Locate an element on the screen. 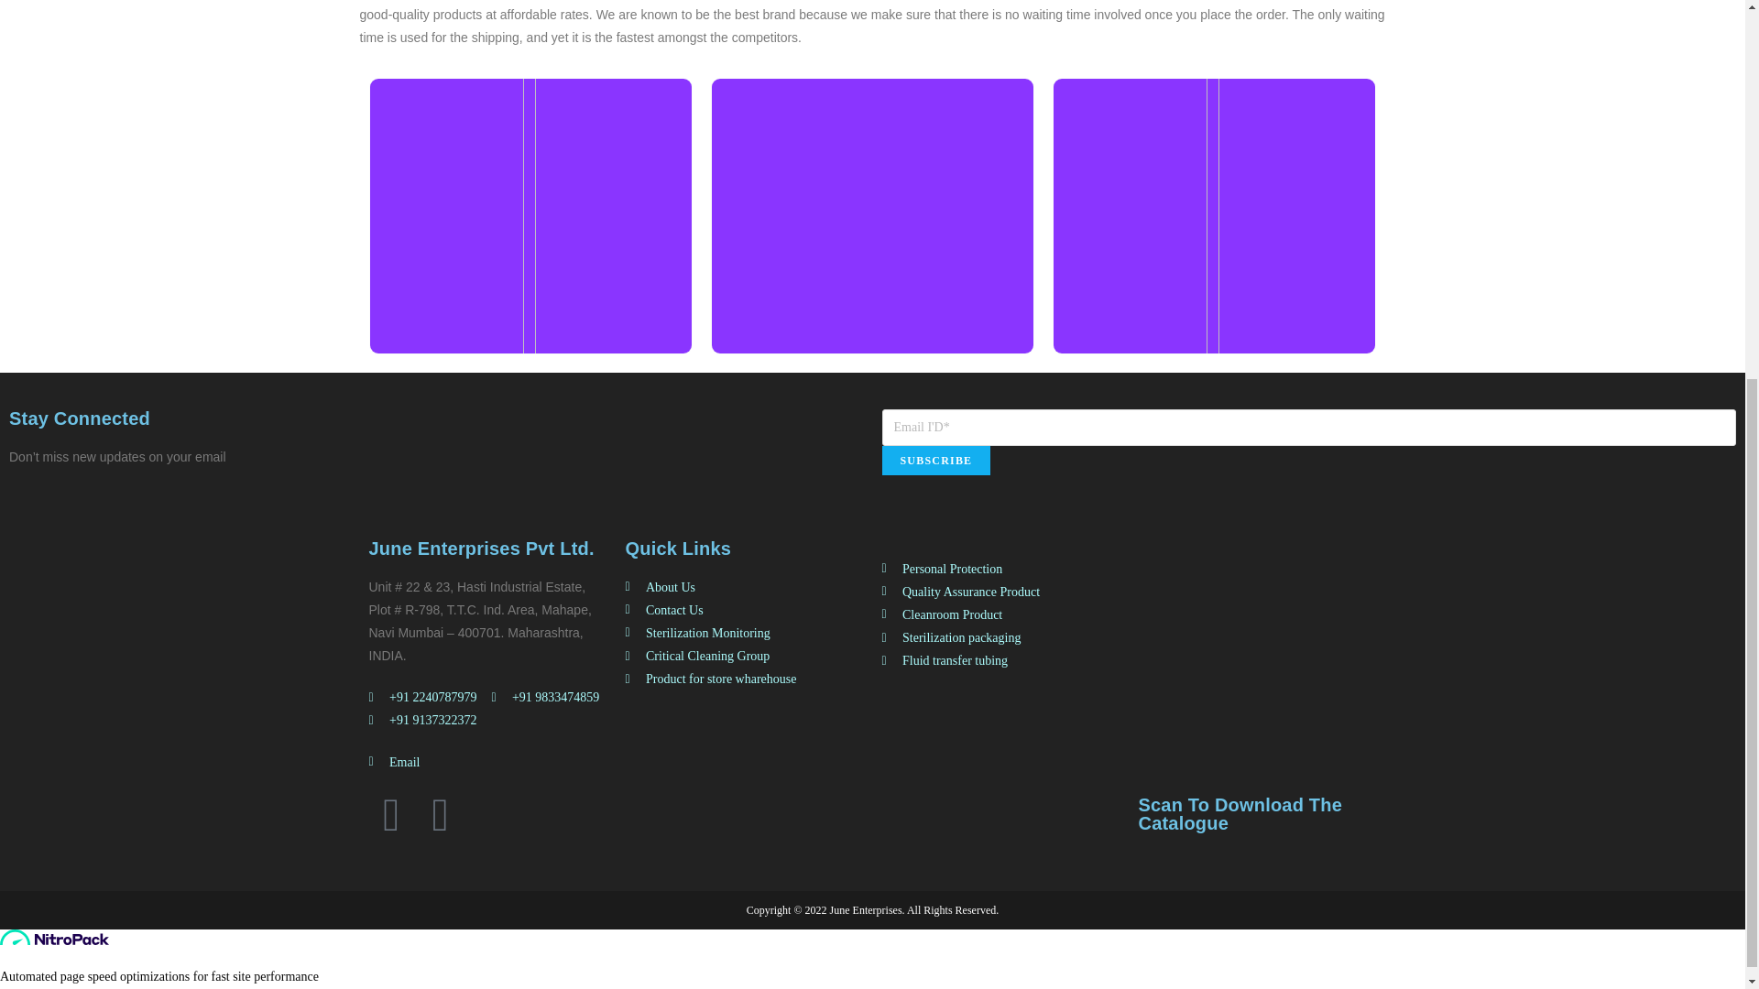  Read More is located at coordinates (872, 288).